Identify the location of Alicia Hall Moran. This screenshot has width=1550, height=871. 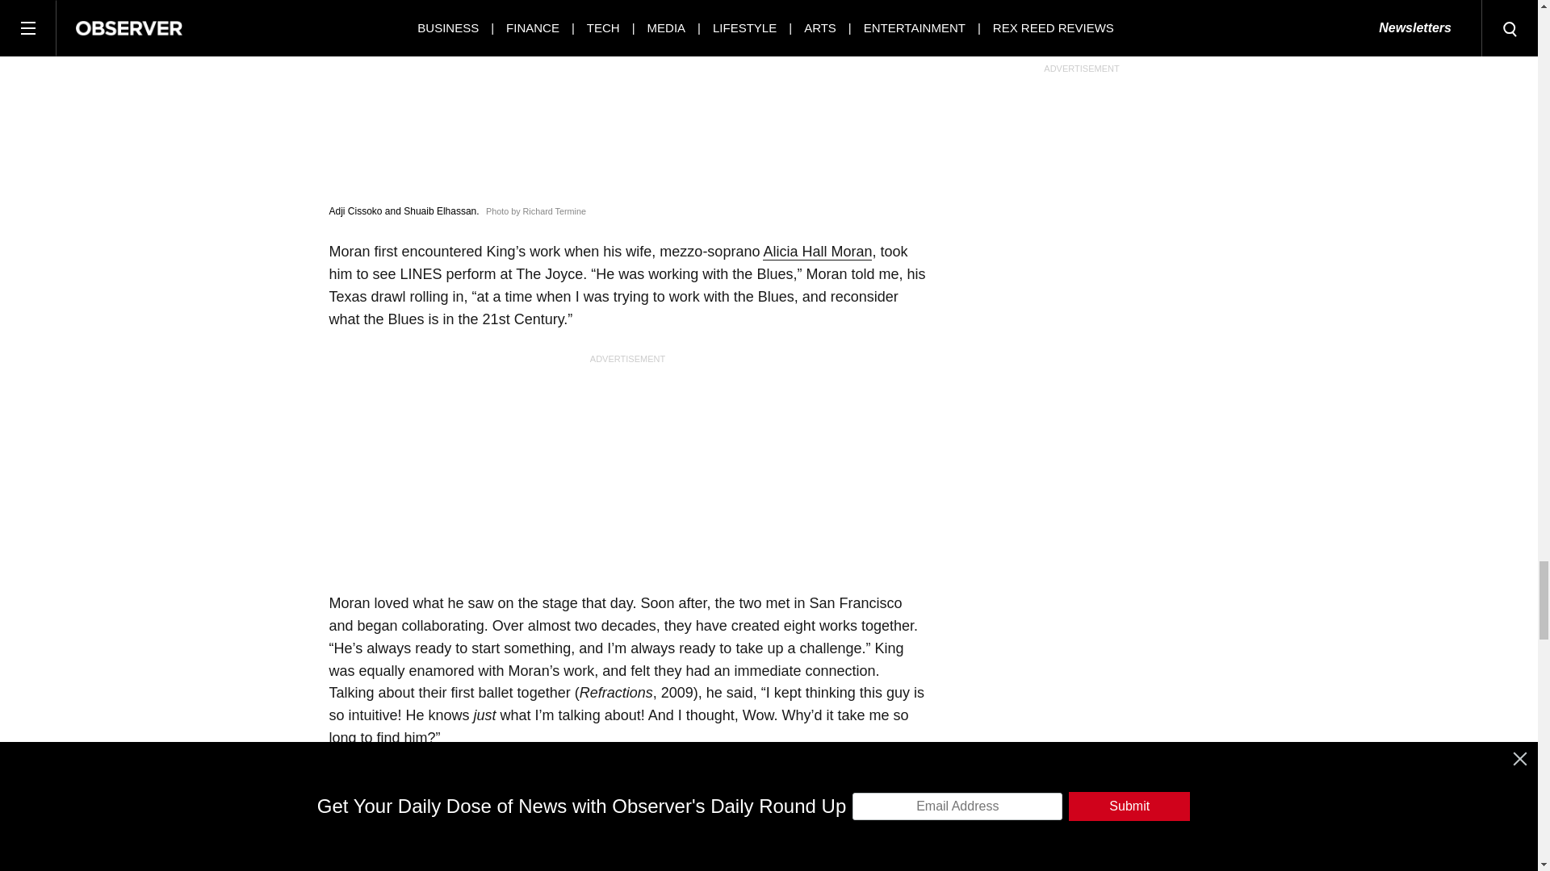
(817, 252).